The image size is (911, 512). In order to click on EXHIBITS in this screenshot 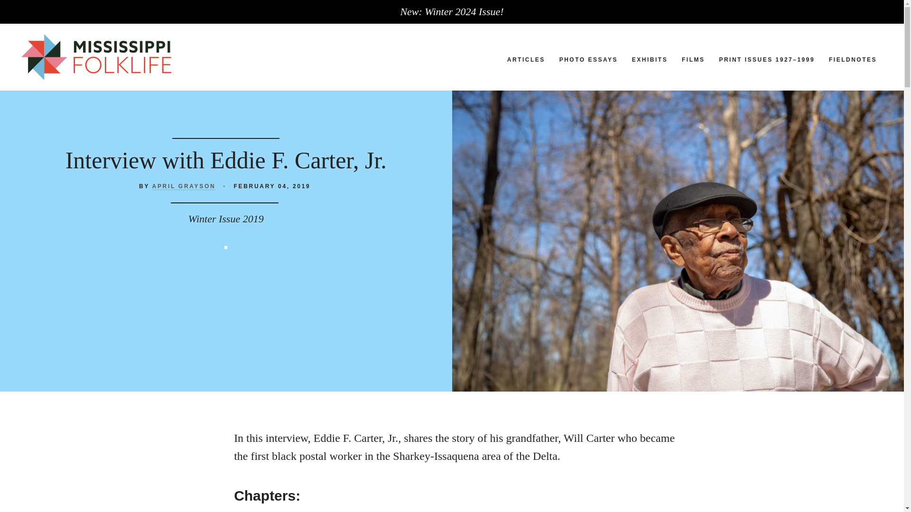, I will do `click(650, 59)`.